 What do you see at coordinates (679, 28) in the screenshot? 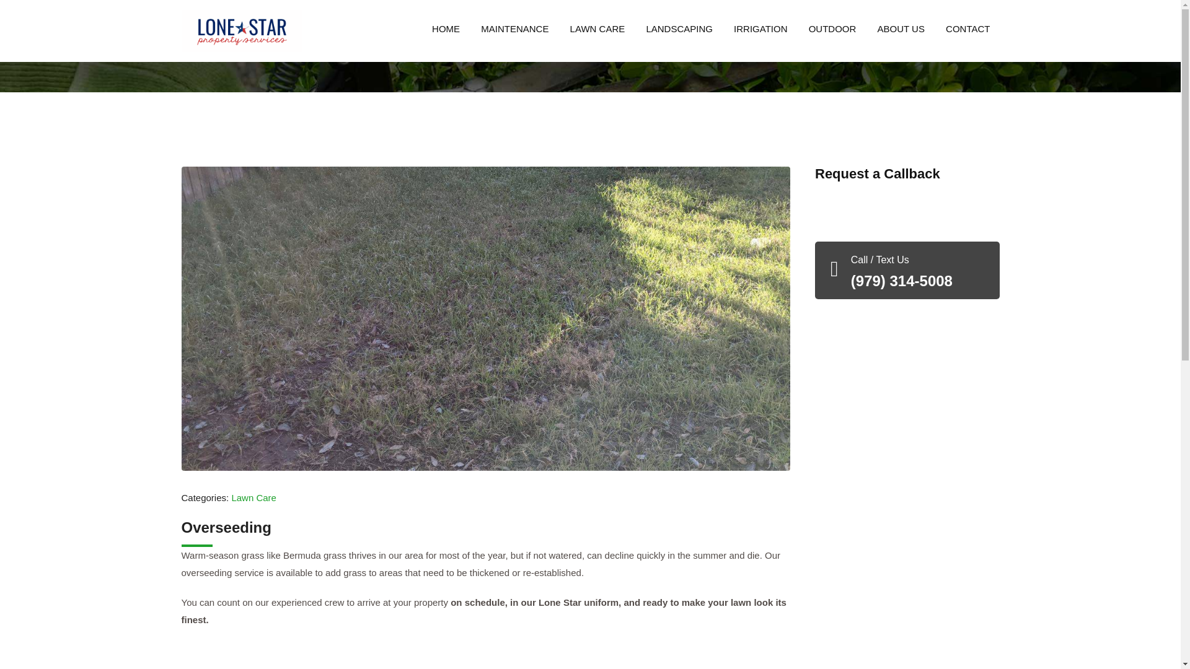
I see `LANDSCAPING` at bounding box center [679, 28].